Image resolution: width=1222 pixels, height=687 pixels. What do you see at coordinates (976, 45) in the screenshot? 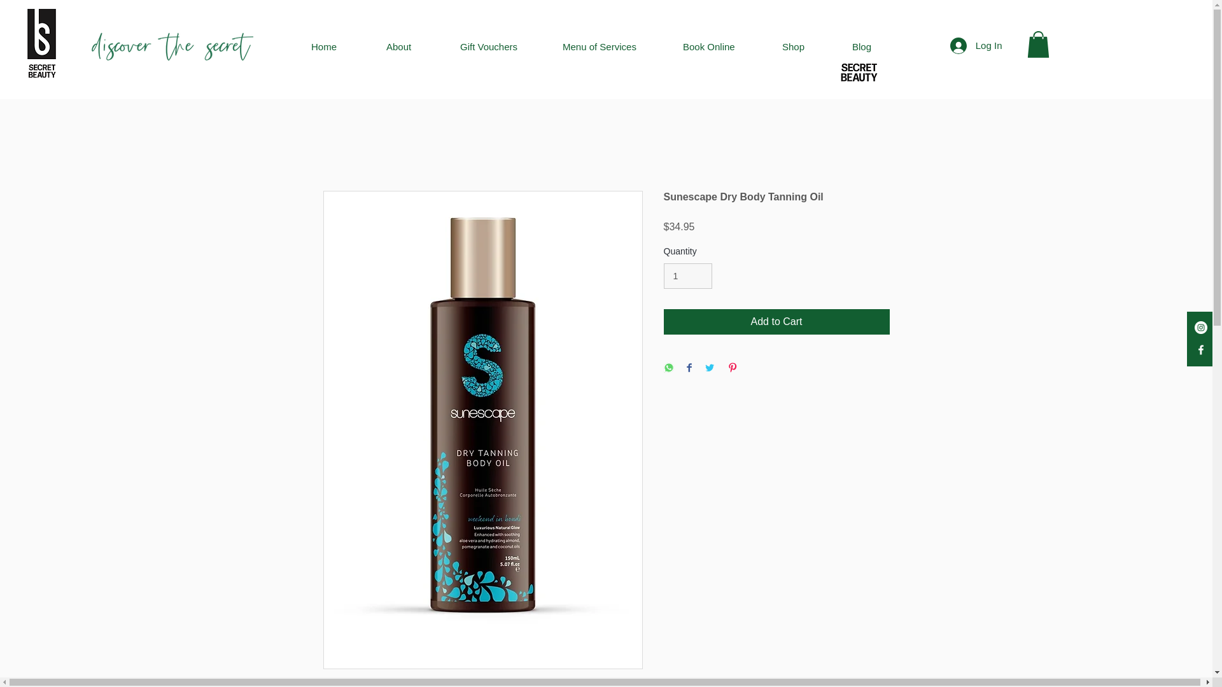
I see `Log In` at bounding box center [976, 45].